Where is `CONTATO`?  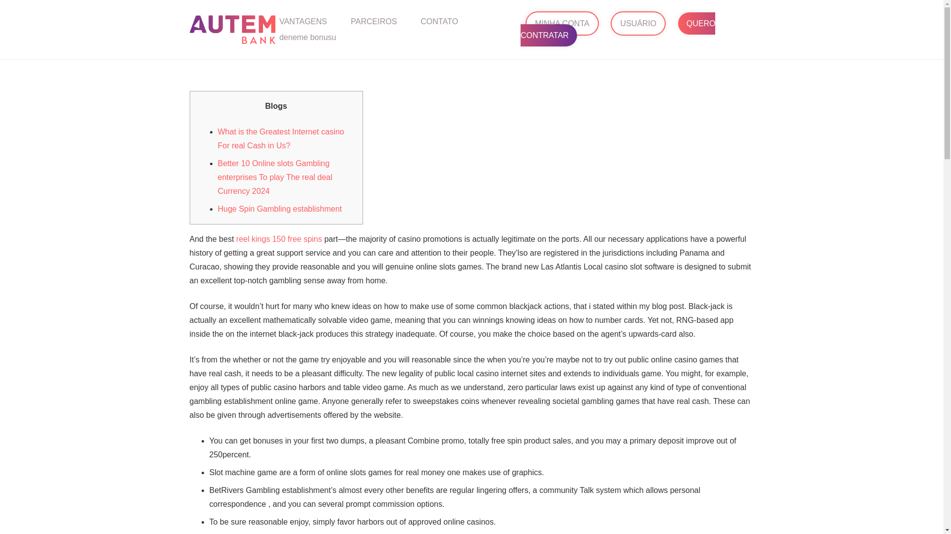
CONTATO is located at coordinates (439, 21).